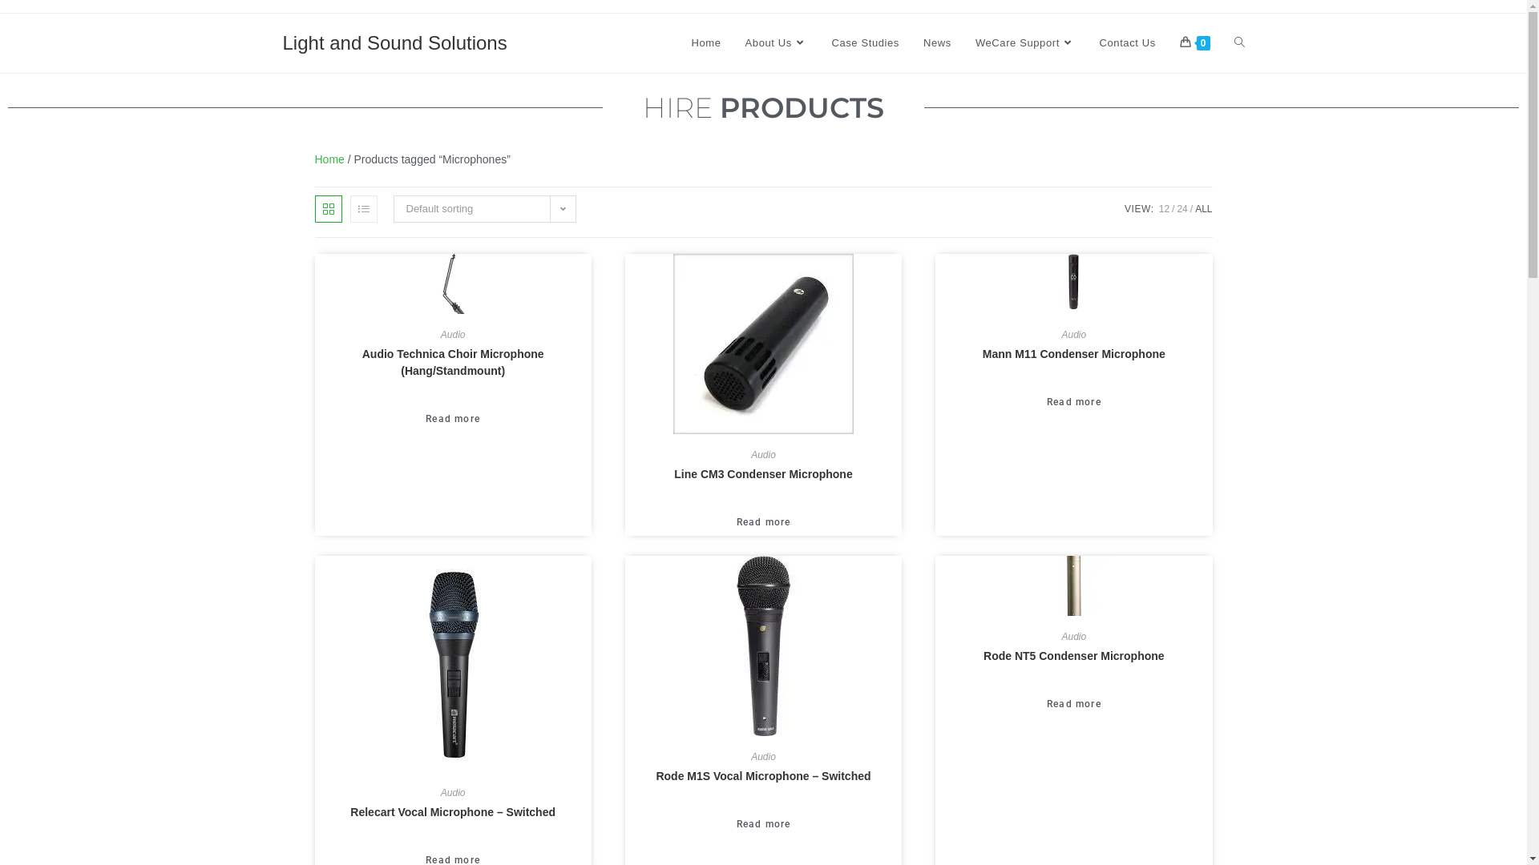 Image resolution: width=1539 pixels, height=865 pixels. What do you see at coordinates (763, 455) in the screenshot?
I see `Audio` at bounding box center [763, 455].